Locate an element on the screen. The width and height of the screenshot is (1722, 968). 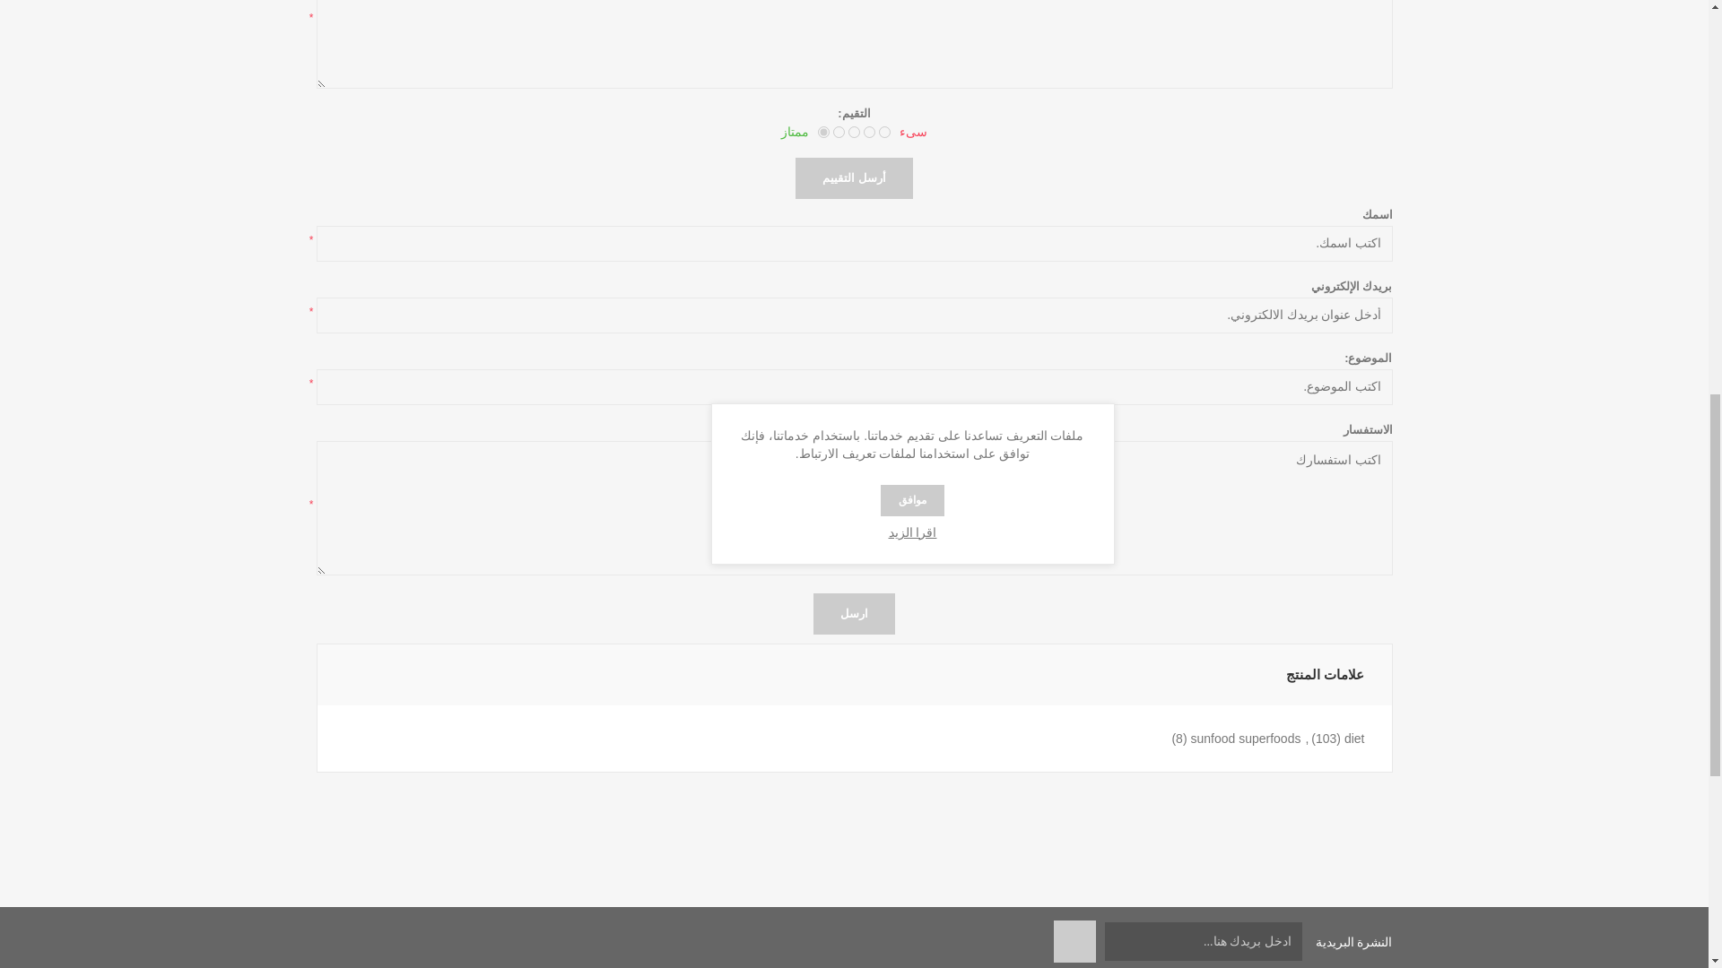
4 is located at coordinates (839, 133).